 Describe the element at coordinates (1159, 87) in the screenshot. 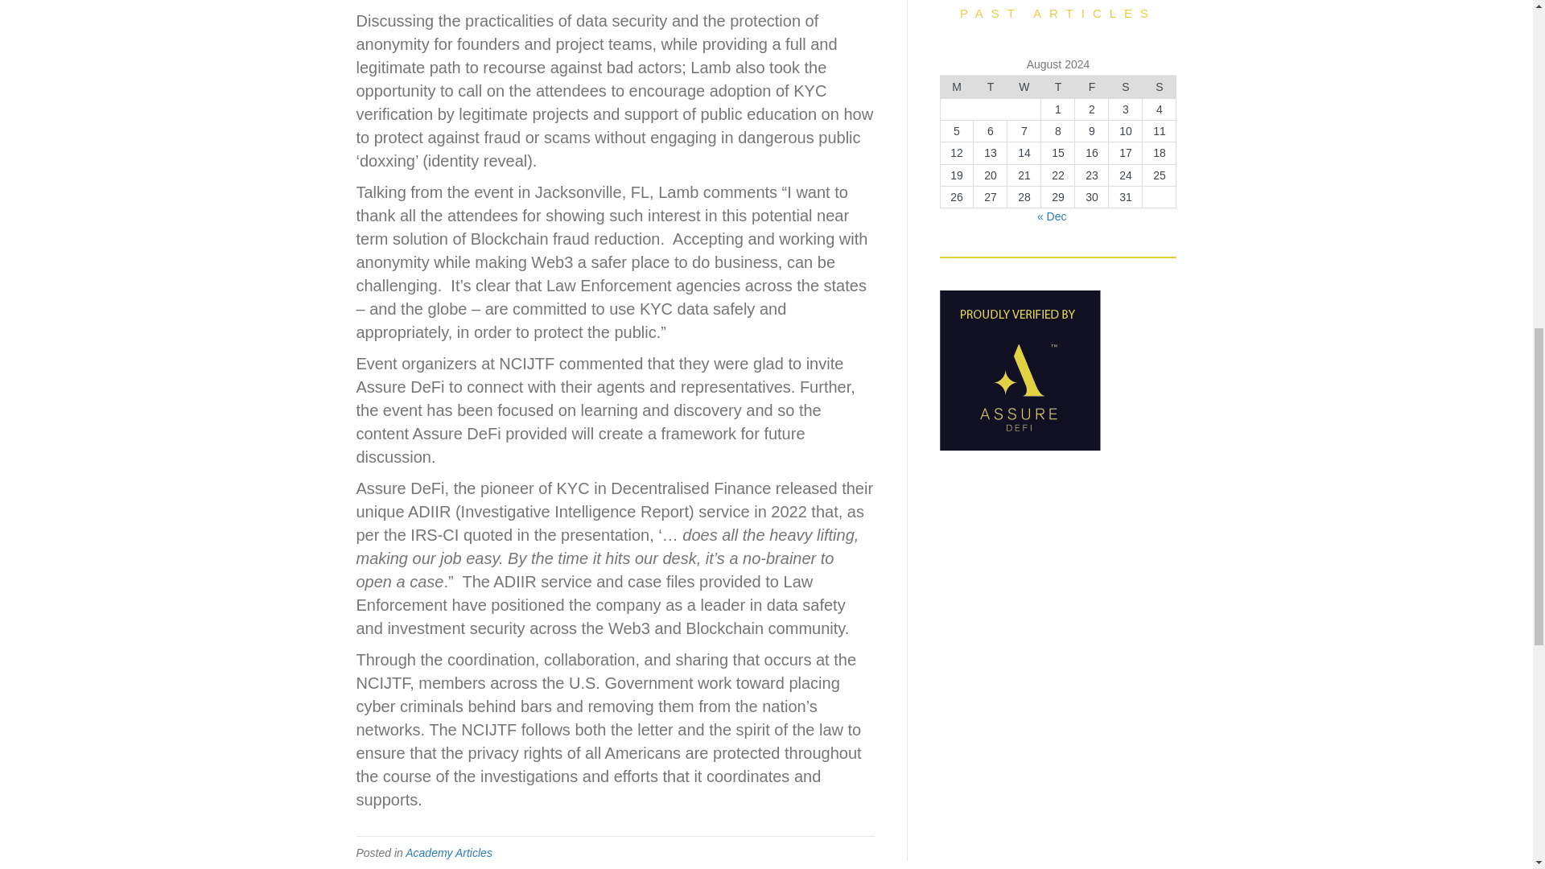

I see `Sunday` at that location.